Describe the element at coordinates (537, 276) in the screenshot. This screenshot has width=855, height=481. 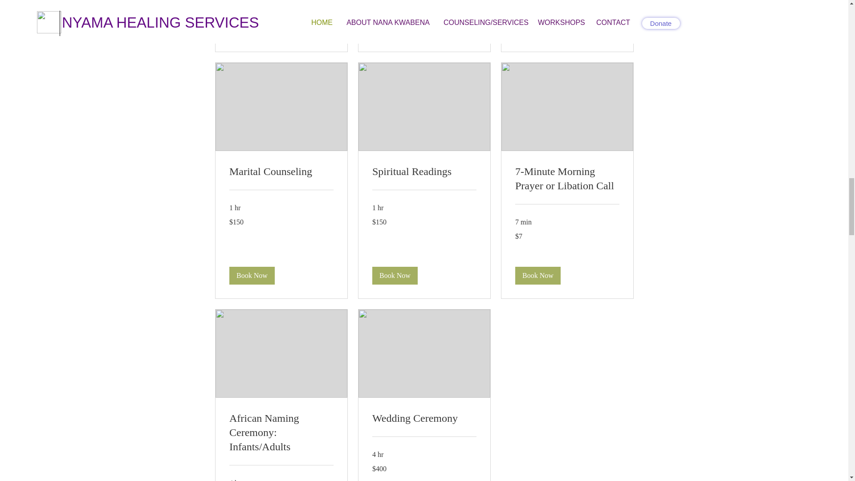
I see `Book Now` at that location.